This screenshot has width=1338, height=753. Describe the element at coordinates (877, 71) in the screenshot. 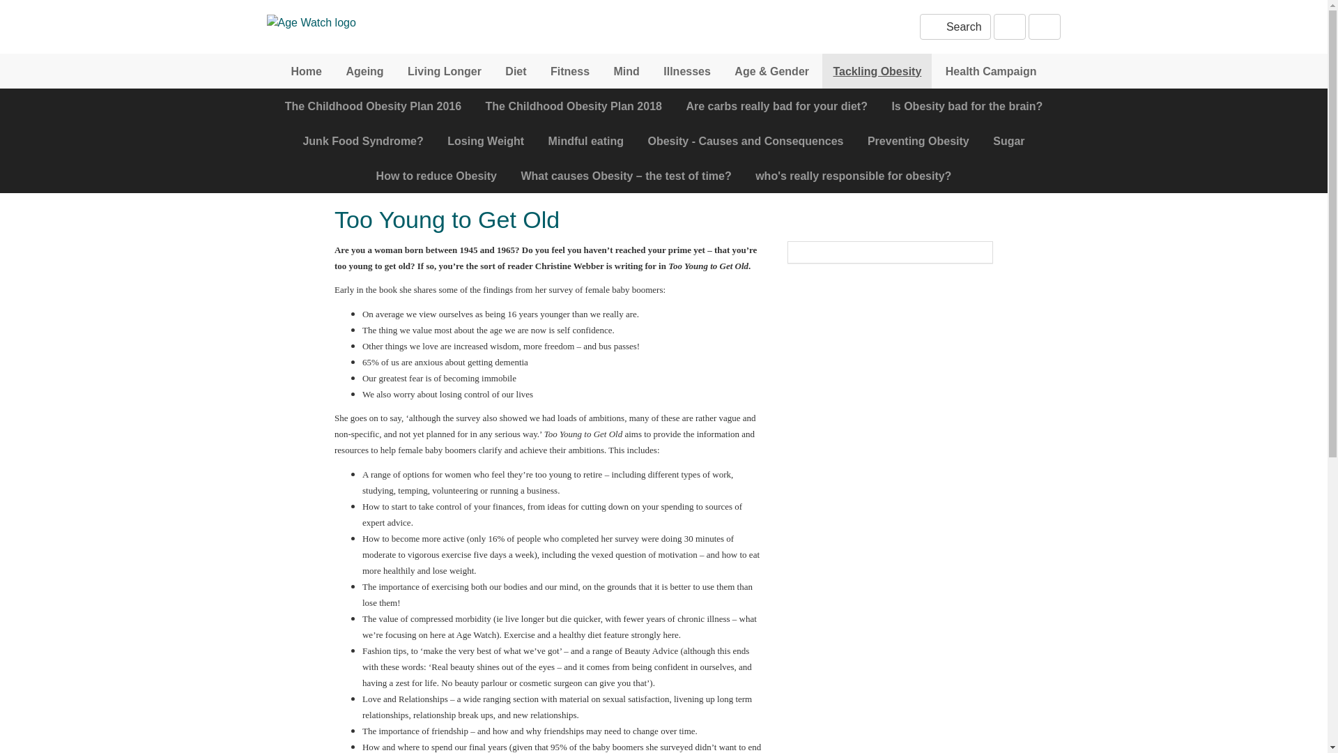

I see `Tackling Obesity` at that location.